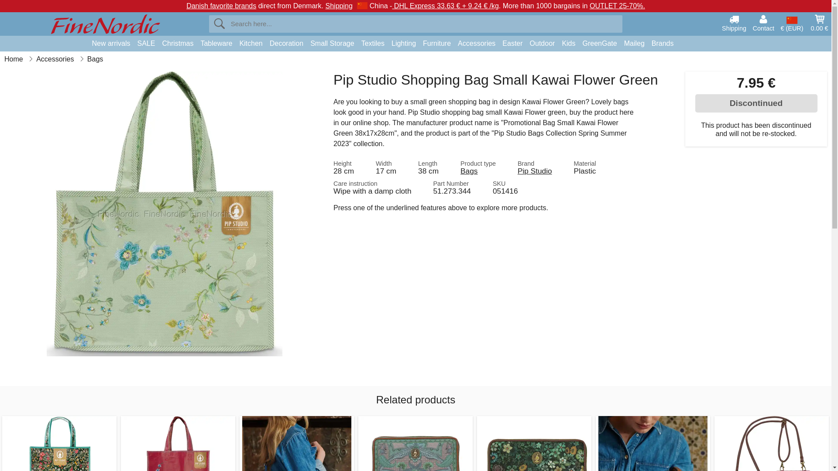 Image resolution: width=838 pixels, height=471 pixels. What do you see at coordinates (110, 44) in the screenshot?
I see `New arrivals` at bounding box center [110, 44].